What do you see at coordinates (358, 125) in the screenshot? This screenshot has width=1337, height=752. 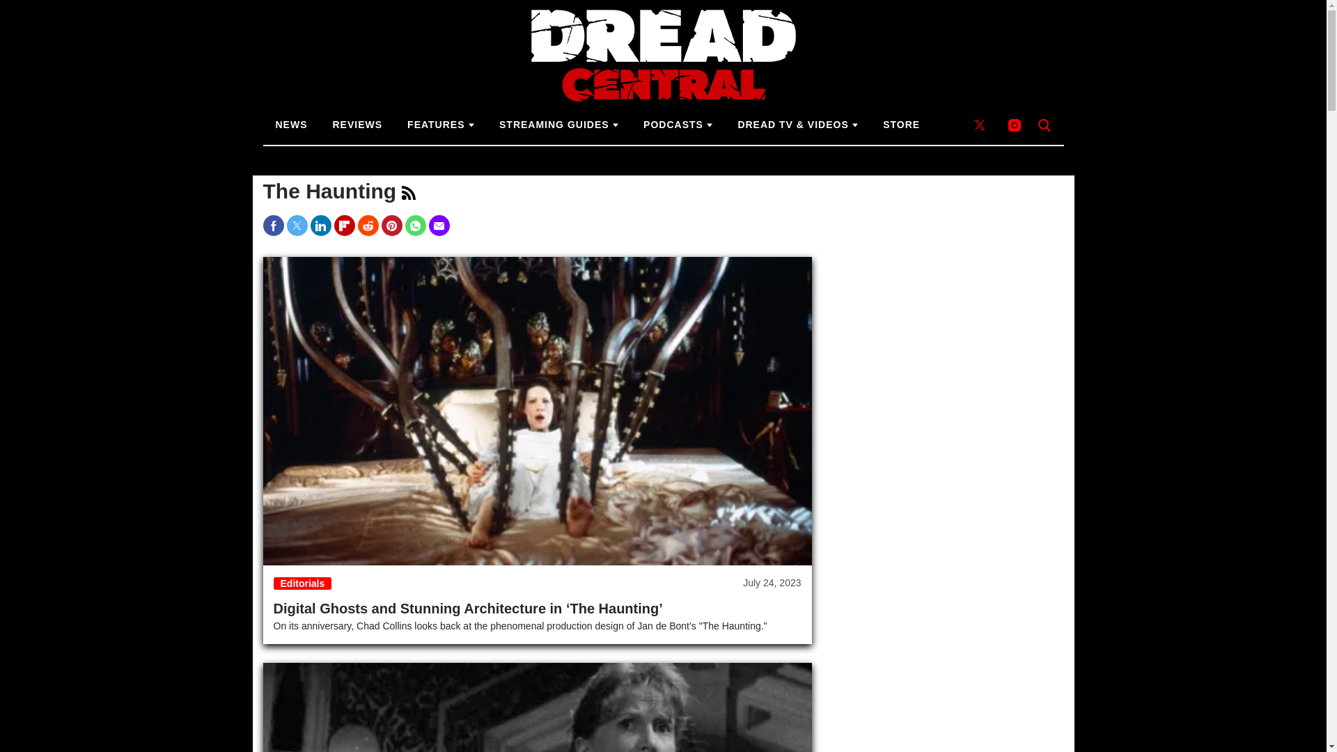 I see `REVIEWS` at bounding box center [358, 125].